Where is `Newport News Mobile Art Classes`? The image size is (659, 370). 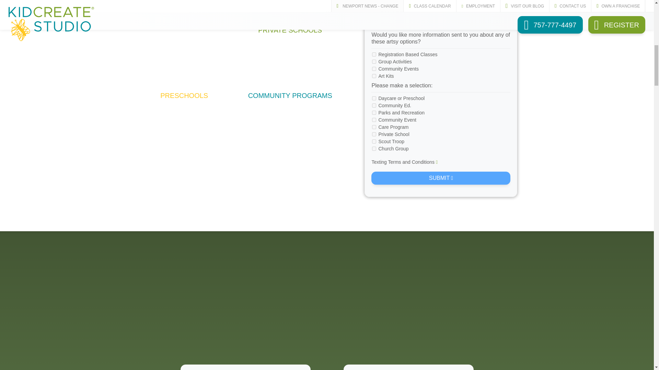 Newport News Mobile Art Classes is located at coordinates (184, 8).